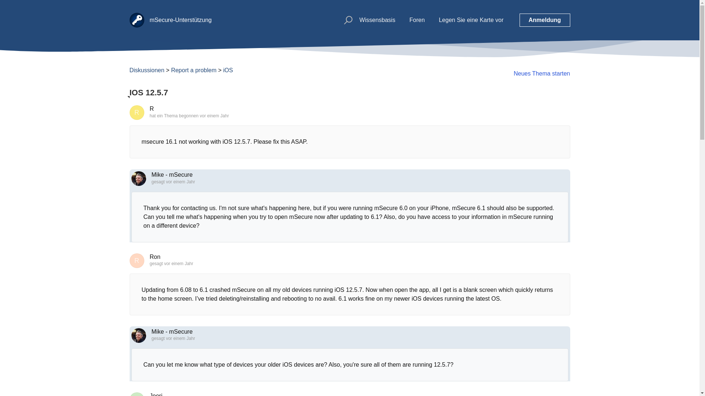 This screenshot has height=396, width=705. What do you see at coordinates (194, 70) in the screenshot?
I see `Report a problem` at bounding box center [194, 70].